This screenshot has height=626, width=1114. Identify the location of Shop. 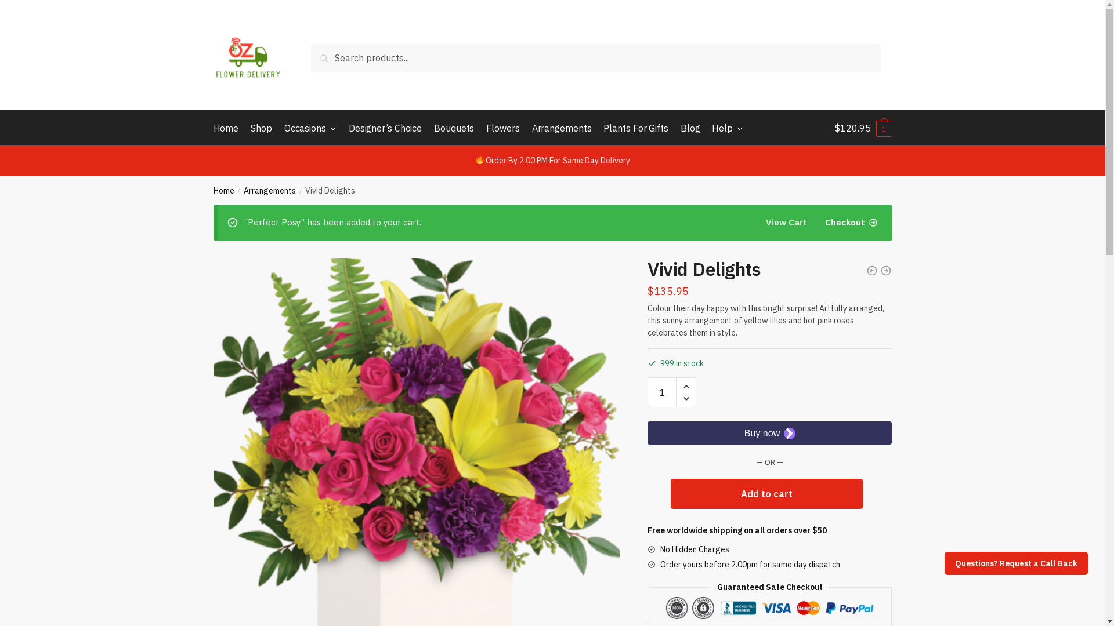
(261, 128).